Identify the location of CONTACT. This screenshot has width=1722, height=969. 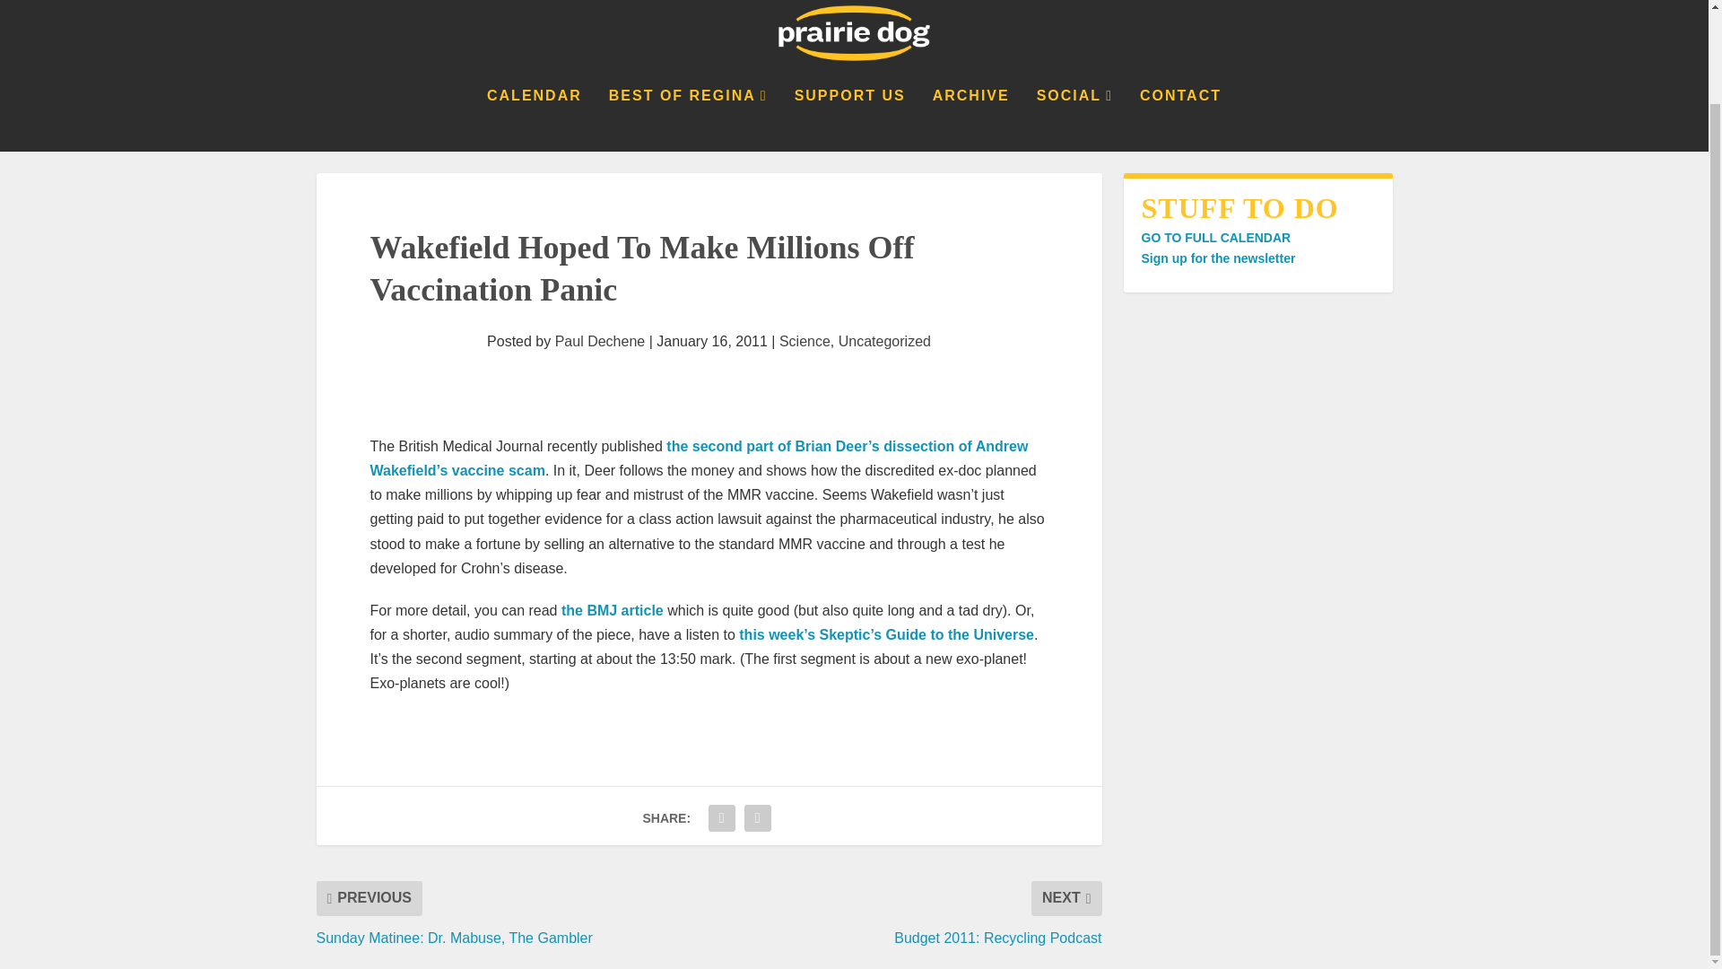
(1180, 120).